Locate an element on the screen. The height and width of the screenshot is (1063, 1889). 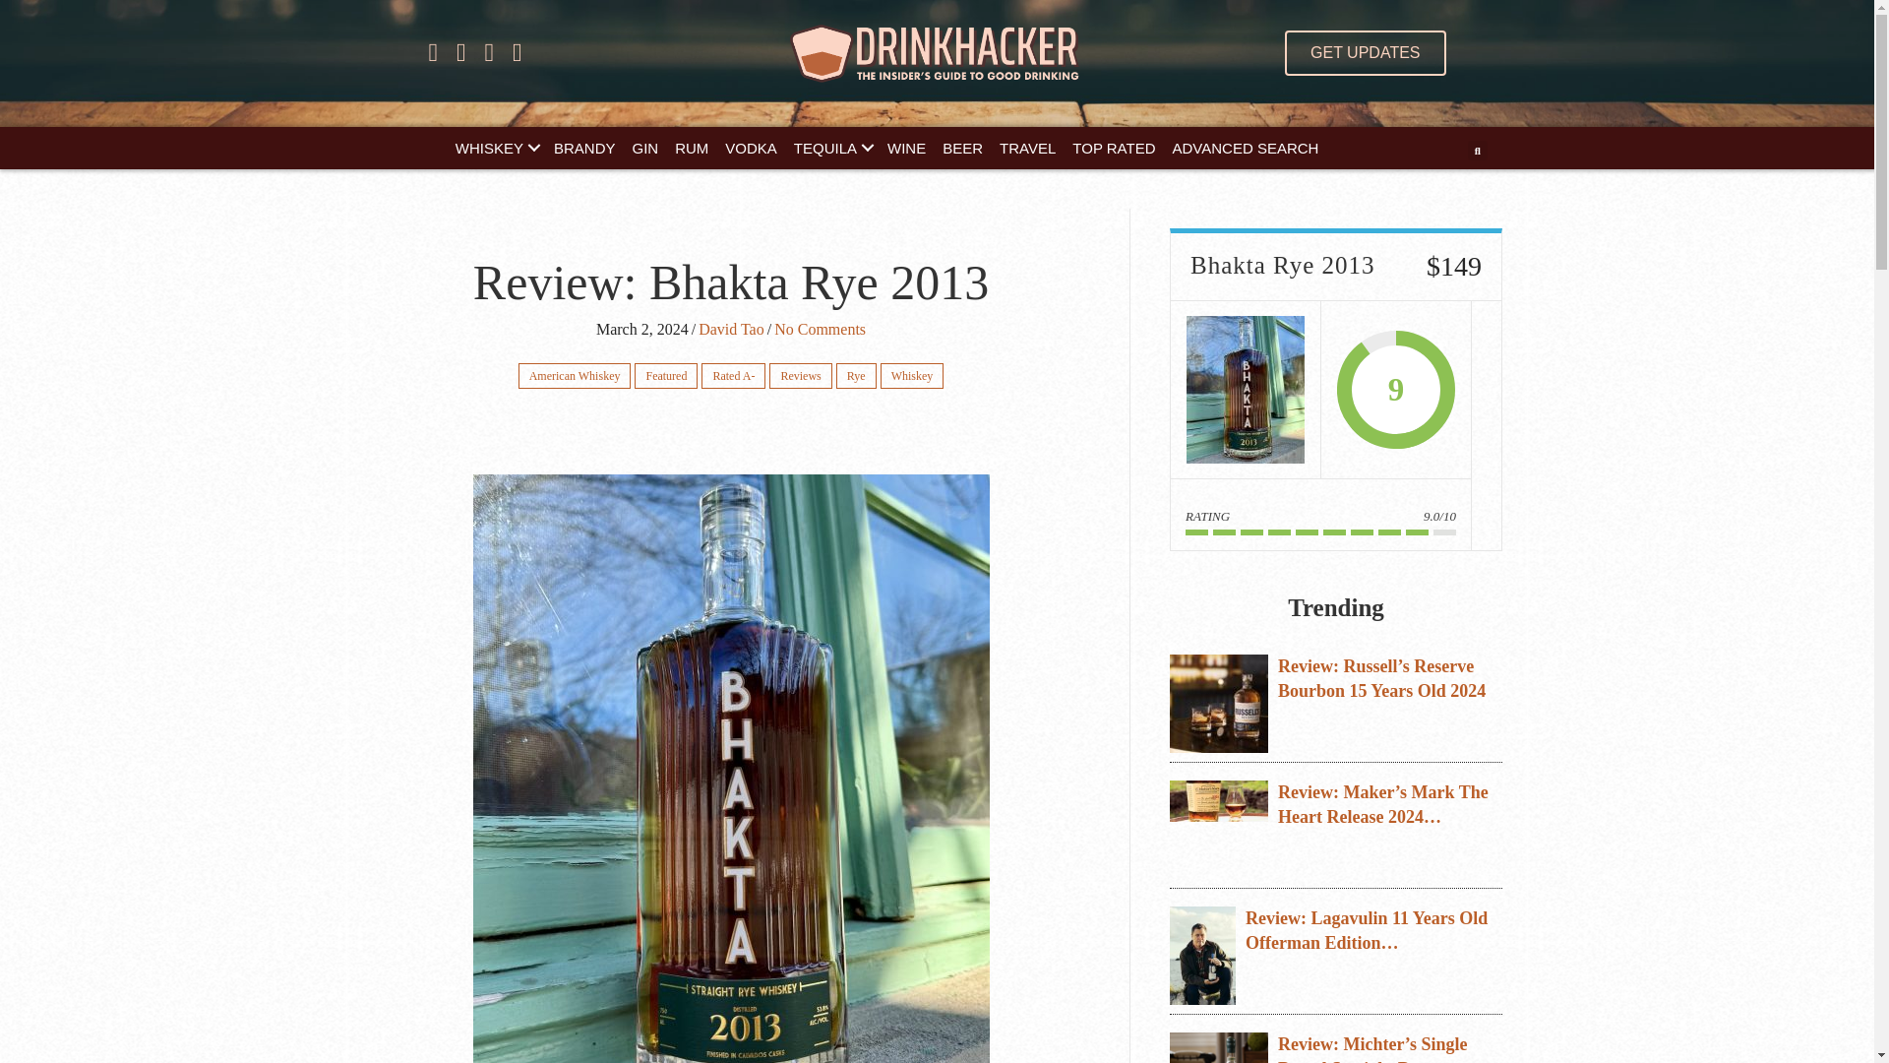
Click Here is located at coordinates (1364, 53).